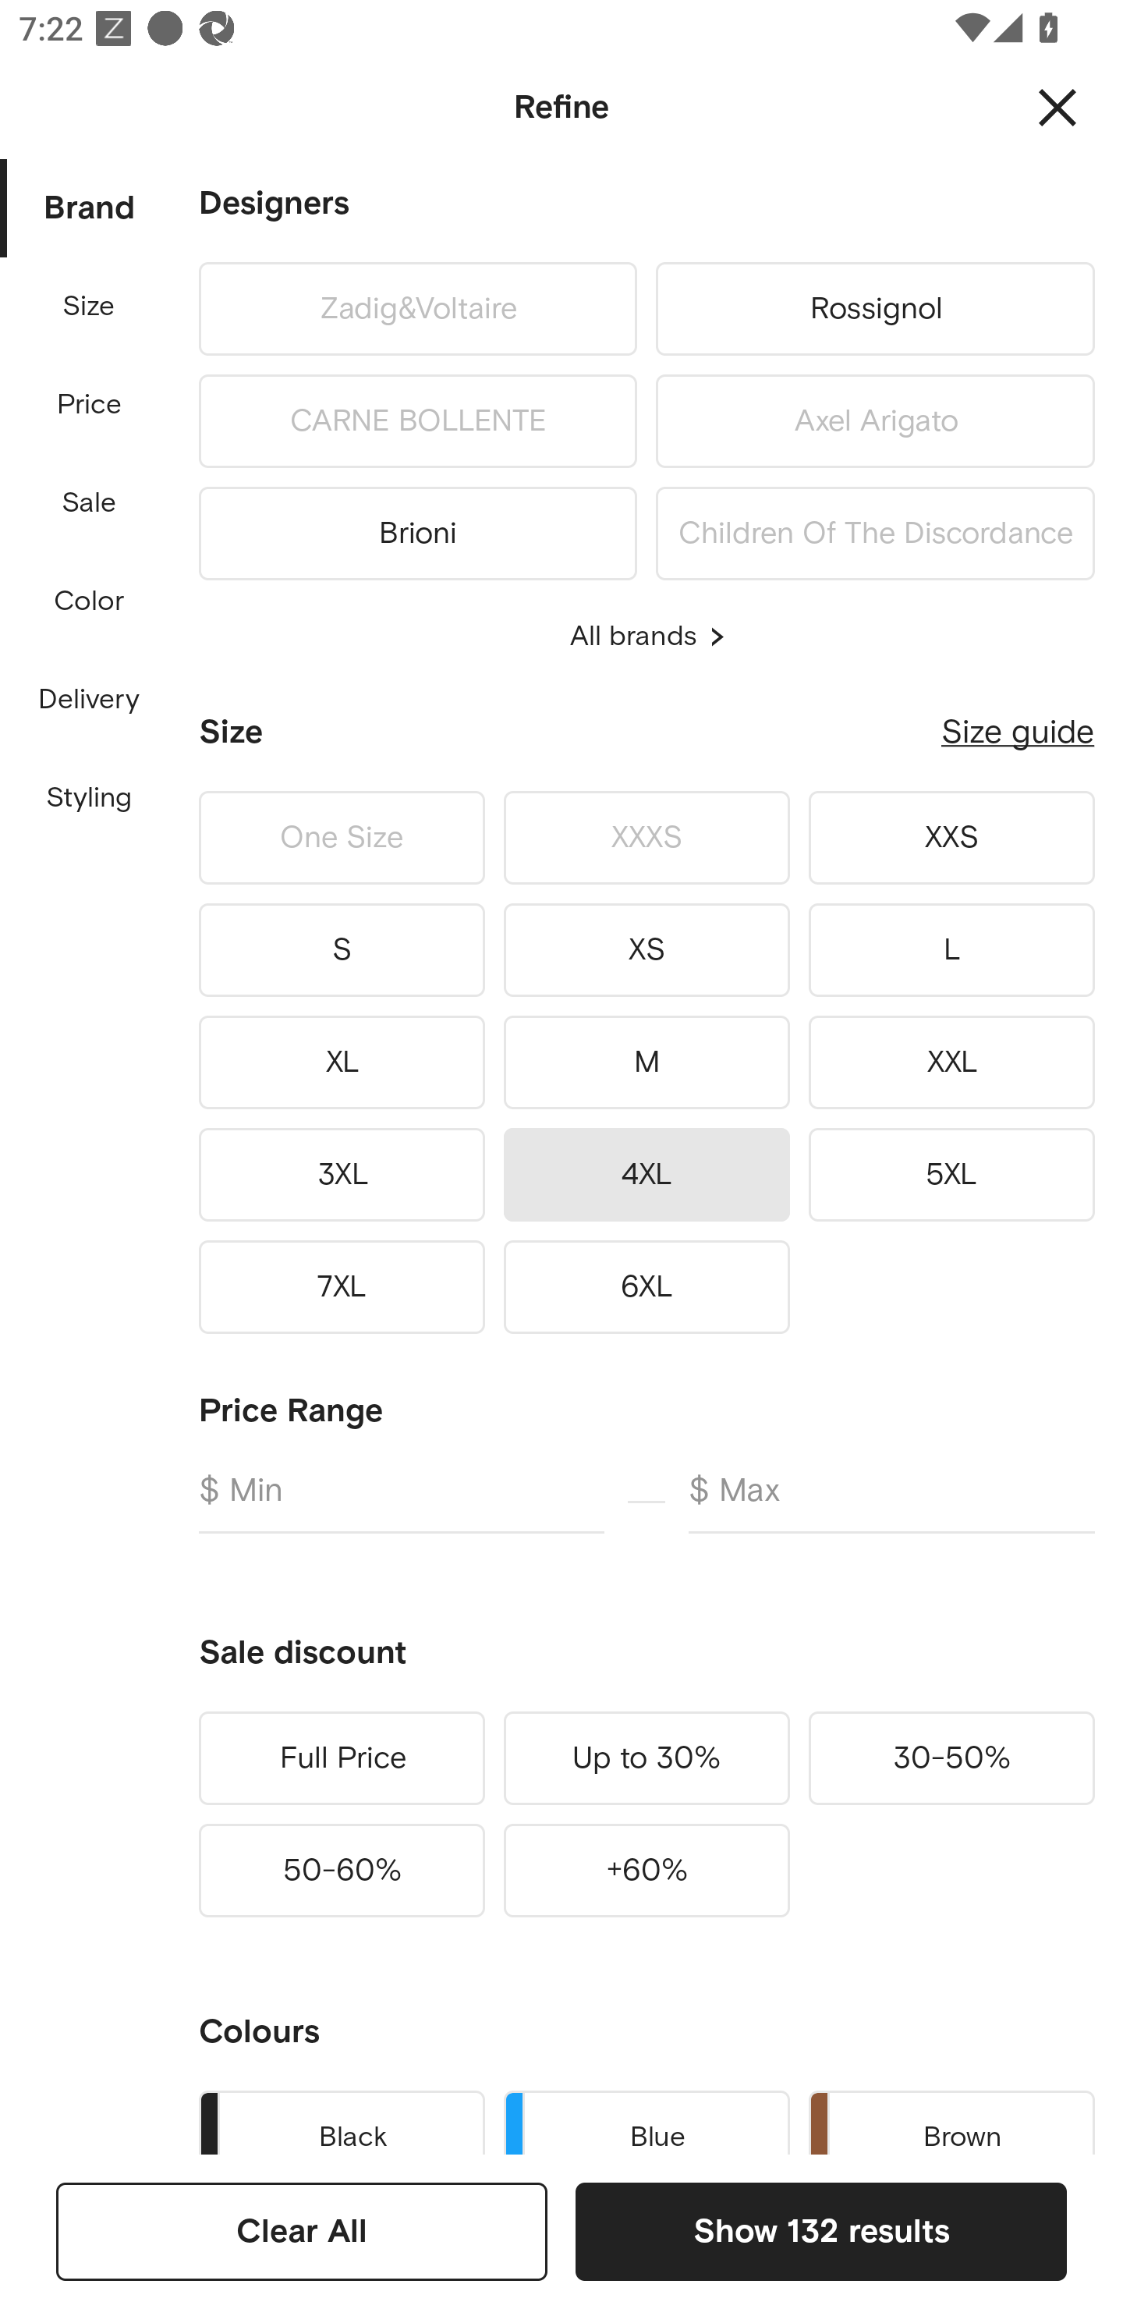  I want to click on 7XL, so click(342, 1287).